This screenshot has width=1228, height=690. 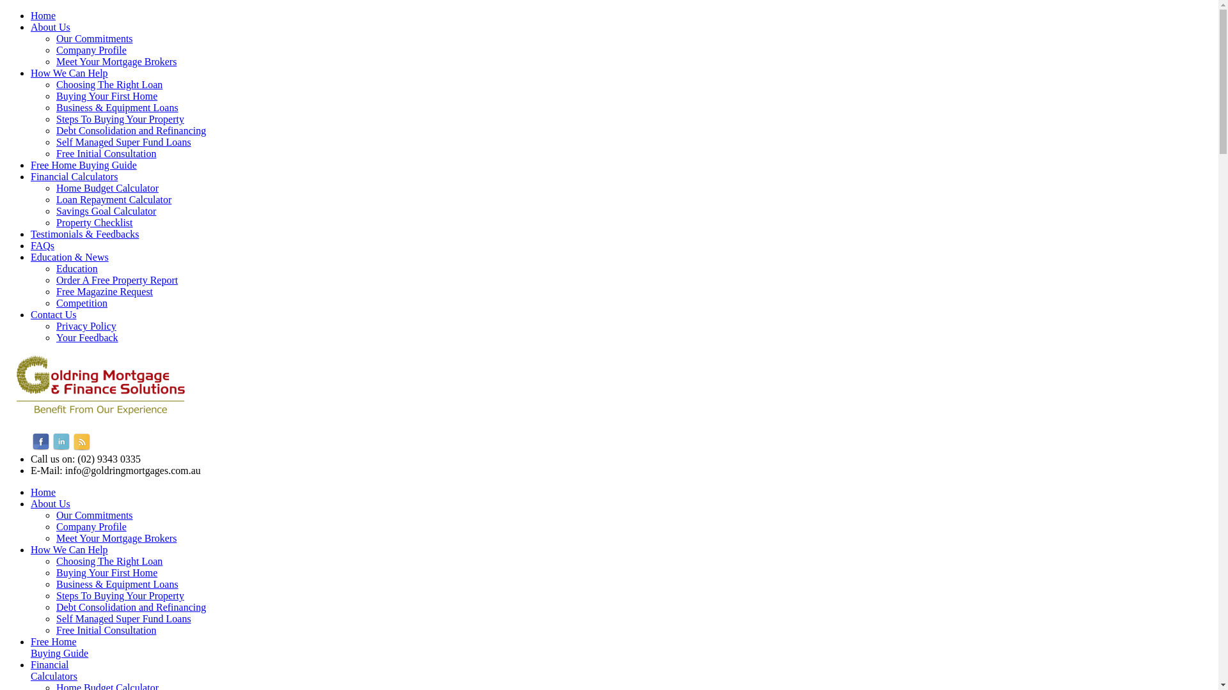 What do you see at coordinates (43, 492) in the screenshot?
I see `Home` at bounding box center [43, 492].